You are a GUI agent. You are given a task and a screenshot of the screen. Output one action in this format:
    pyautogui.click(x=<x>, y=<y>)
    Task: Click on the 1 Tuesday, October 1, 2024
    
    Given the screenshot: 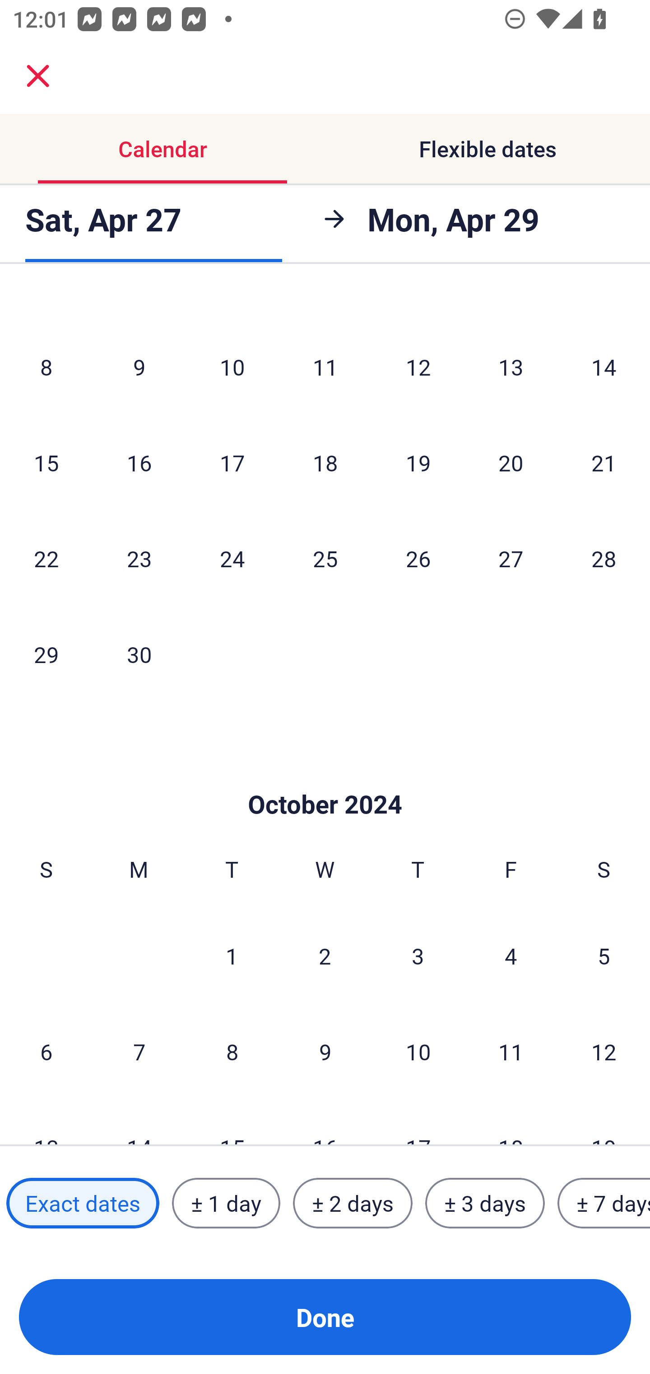 What is the action you would take?
    pyautogui.click(x=232, y=955)
    